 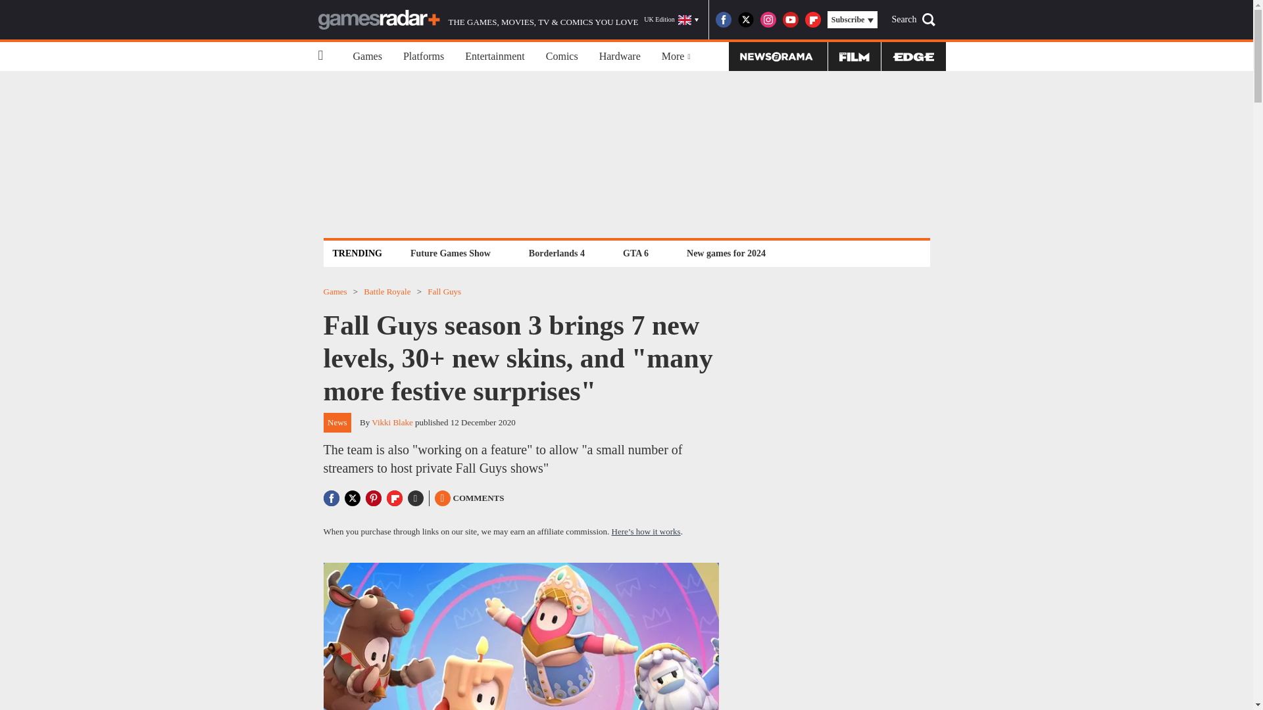 I want to click on UK Edition, so click(x=671, y=20).